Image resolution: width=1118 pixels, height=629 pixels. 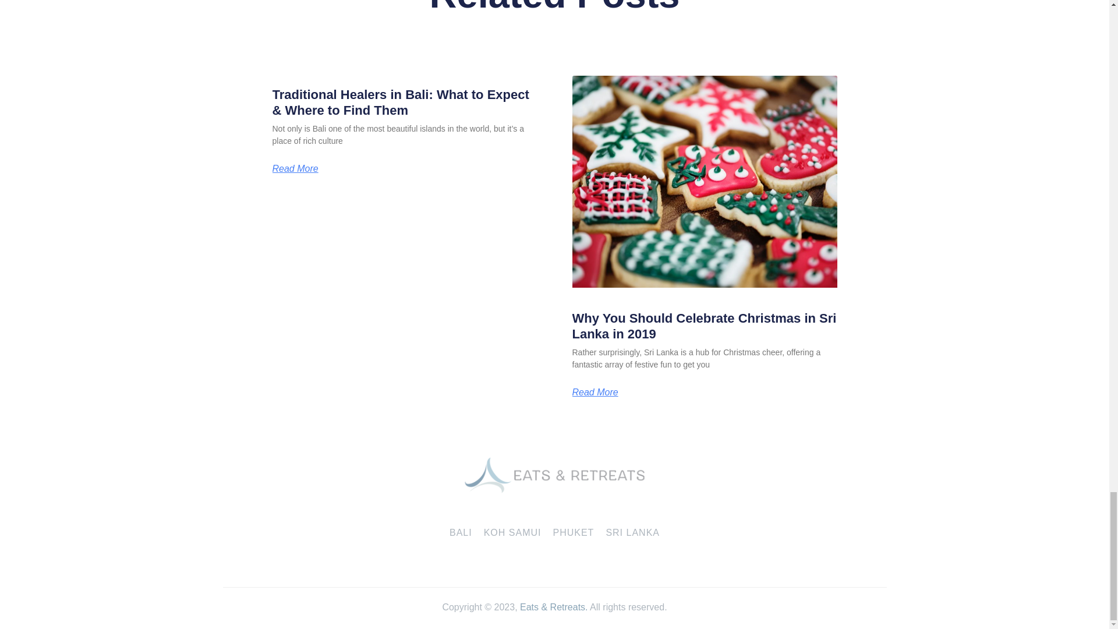 What do you see at coordinates (512, 533) in the screenshot?
I see `KOH SAMUI` at bounding box center [512, 533].